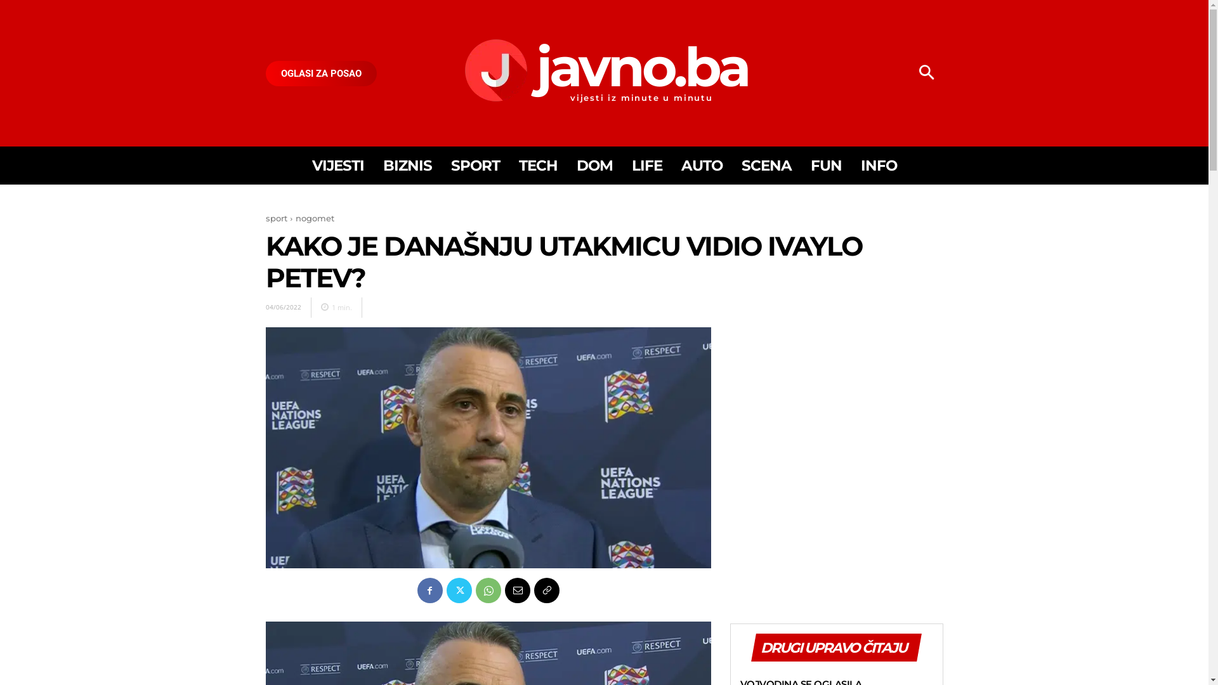 The width and height of the screenshot is (1218, 685). Describe the element at coordinates (488, 590) in the screenshot. I see `WhatsApp` at that location.